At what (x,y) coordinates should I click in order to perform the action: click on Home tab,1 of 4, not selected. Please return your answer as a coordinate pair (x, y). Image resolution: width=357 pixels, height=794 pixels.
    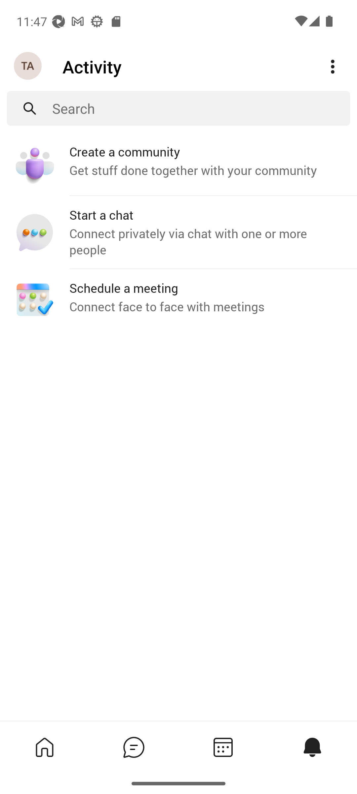
    Looking at the image, I should click on (44, 747).